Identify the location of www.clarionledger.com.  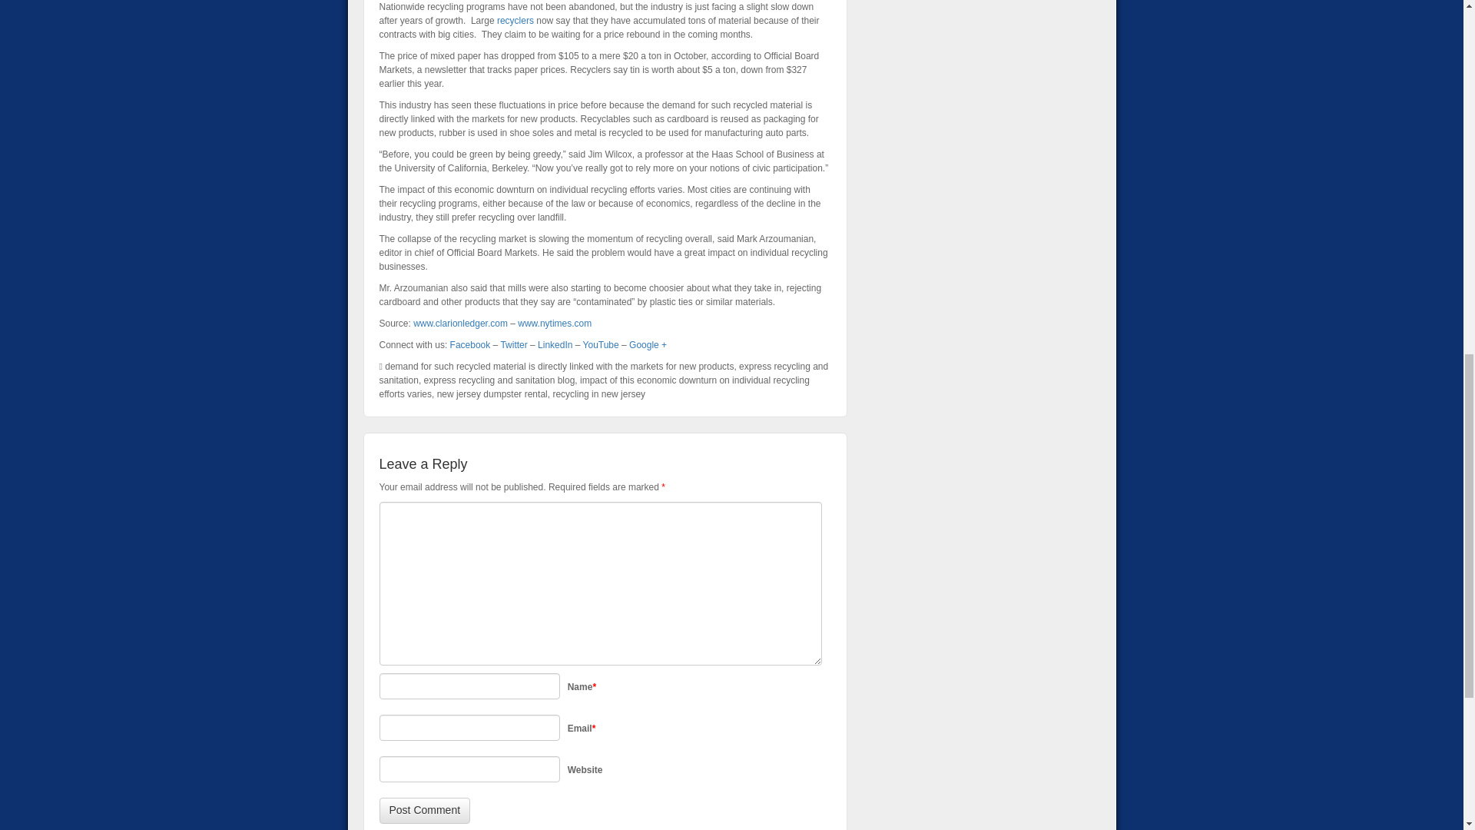
(459, 323).